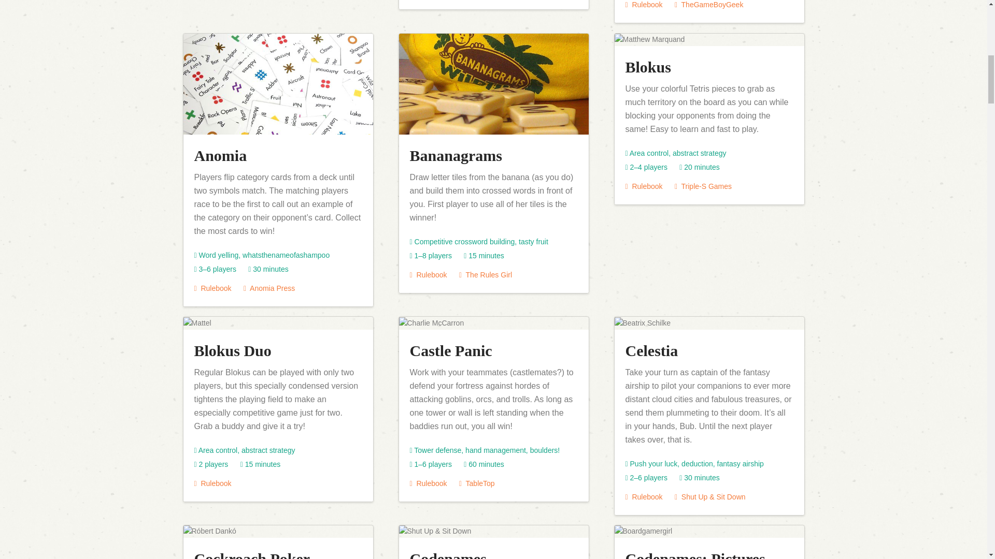 The width and height of the screenshot is (995, 559). What do you see at coordinates (220, 155) in the screenshot?
I see `Anomia` at bounding box center [220, 155].